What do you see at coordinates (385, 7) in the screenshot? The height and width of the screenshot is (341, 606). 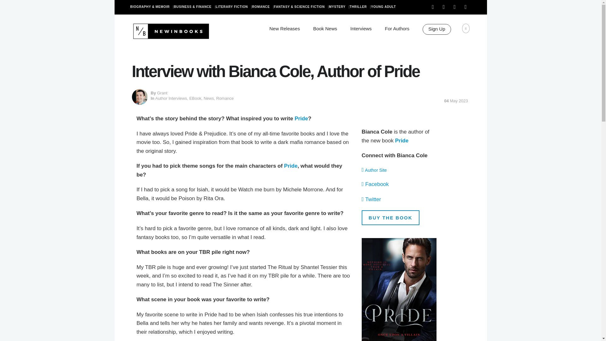 I see `YOUNG ADULT` at bounding box center [385, 7].